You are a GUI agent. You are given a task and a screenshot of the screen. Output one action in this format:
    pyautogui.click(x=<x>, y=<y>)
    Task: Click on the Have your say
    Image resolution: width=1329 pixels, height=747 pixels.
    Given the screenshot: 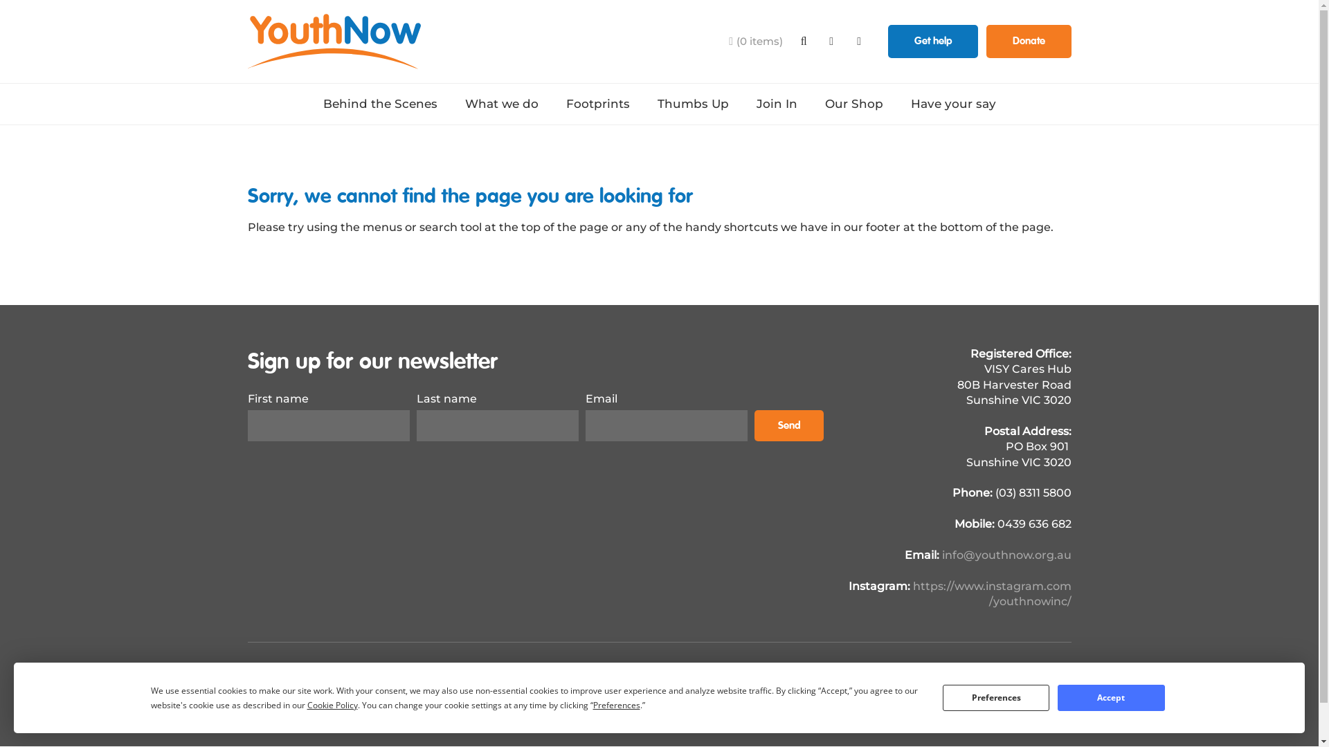 What is the action you would take?
    pyautogui.click(x=954, y=104)
    